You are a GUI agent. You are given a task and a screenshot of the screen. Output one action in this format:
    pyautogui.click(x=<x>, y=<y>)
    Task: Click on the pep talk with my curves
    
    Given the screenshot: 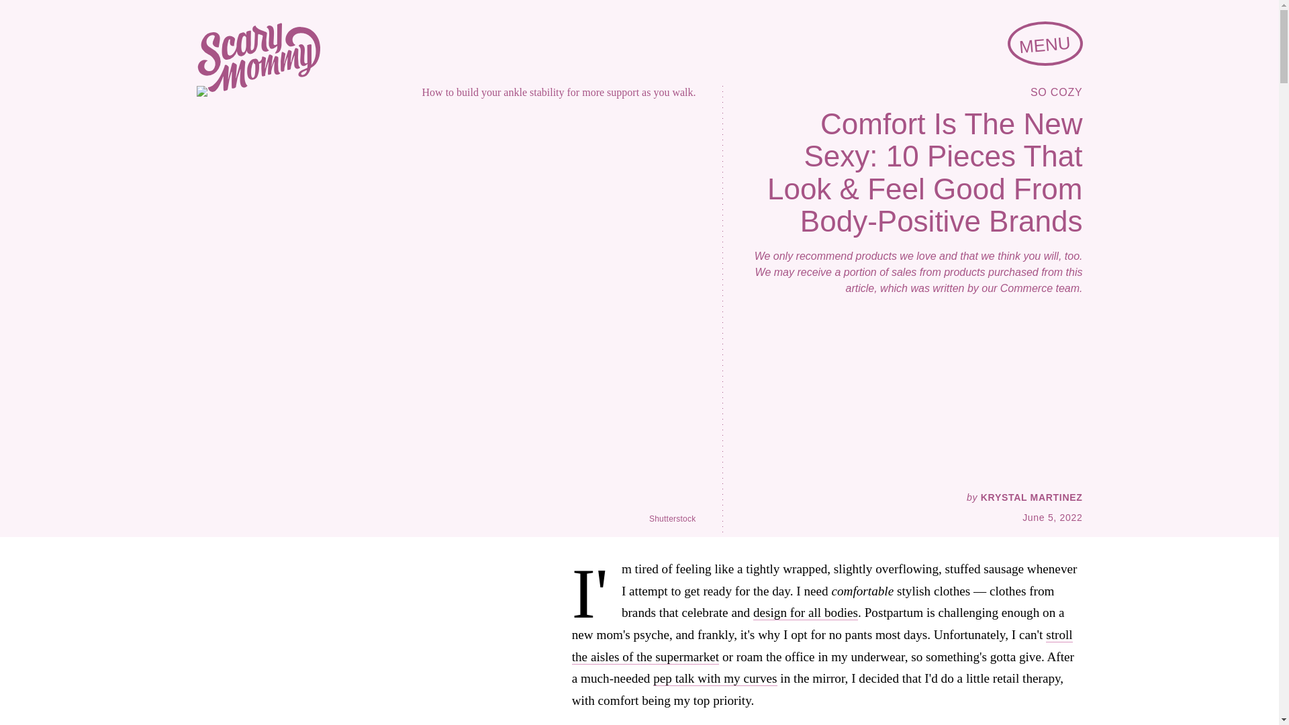 What is the action you would take?
    pyautogui.click(x=715, y=678)
    